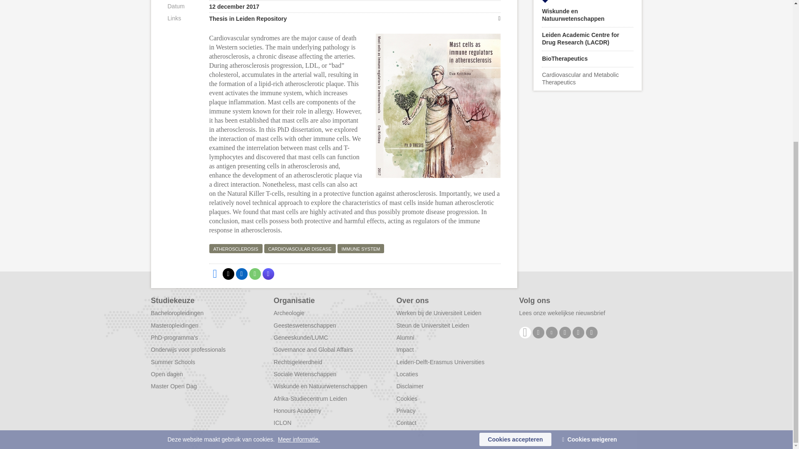  Describe the element at coordinates (214, 274) in the screenshot. I see `Delen op Facebook` at that location.